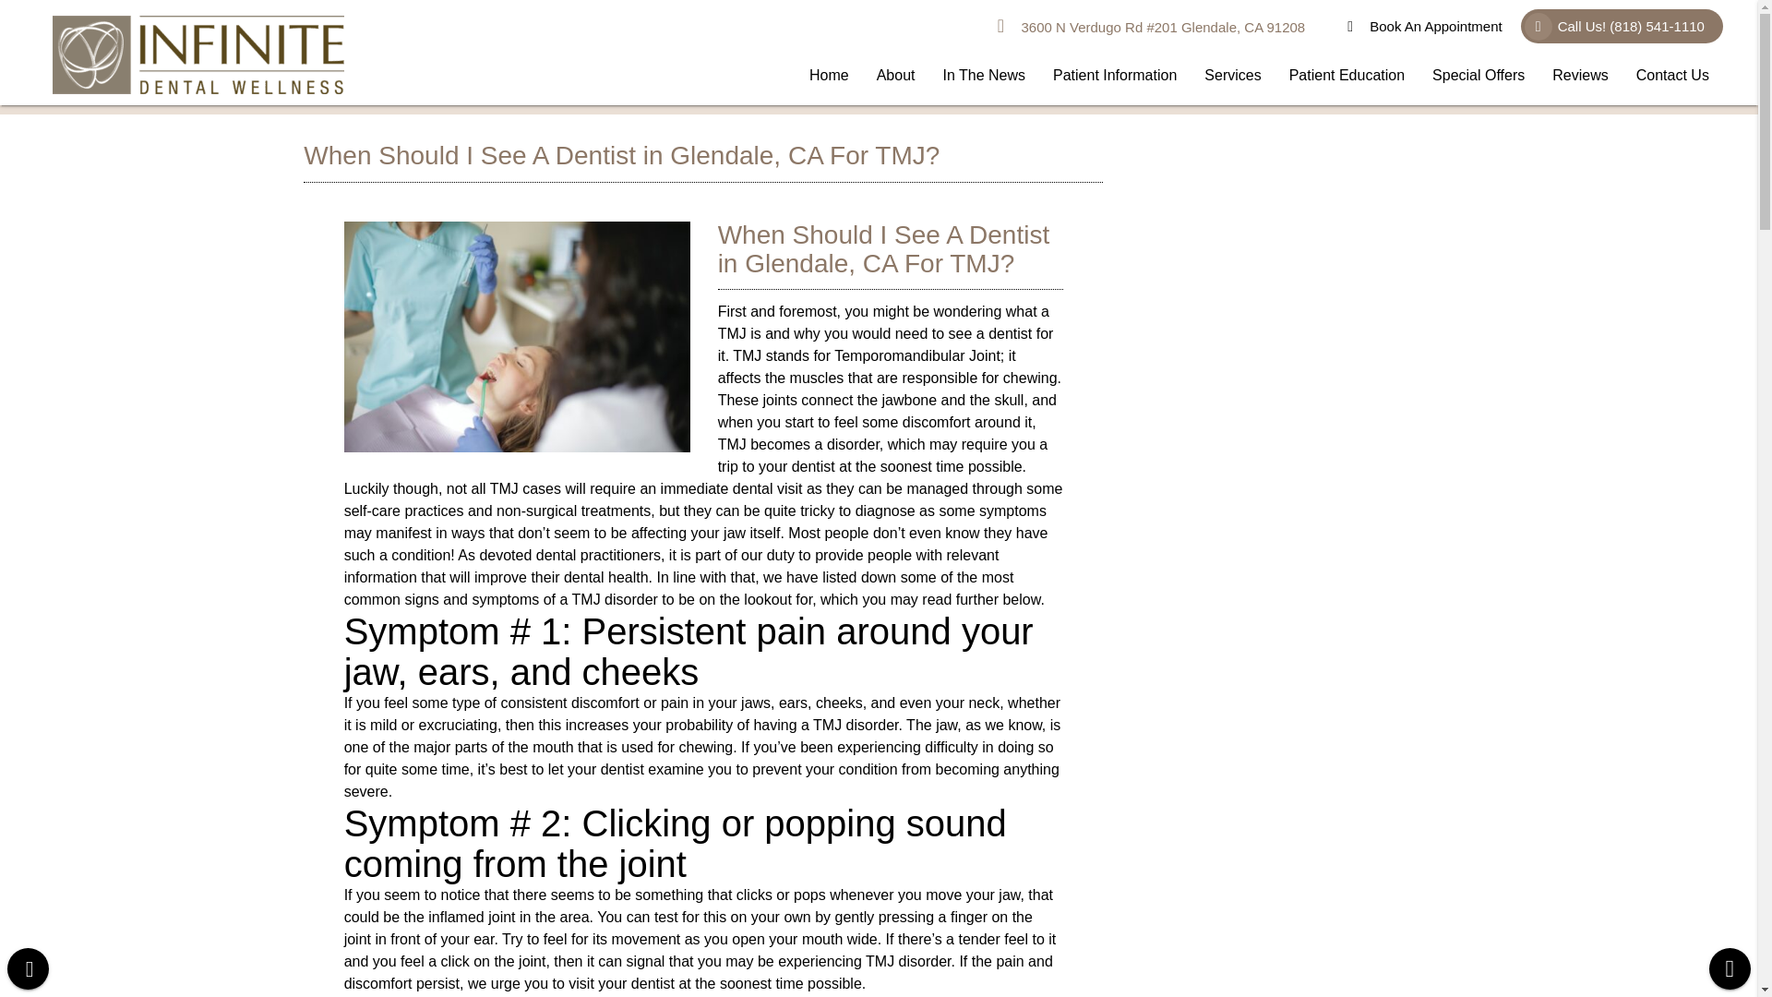  I want to click on About, so click(895, 76).